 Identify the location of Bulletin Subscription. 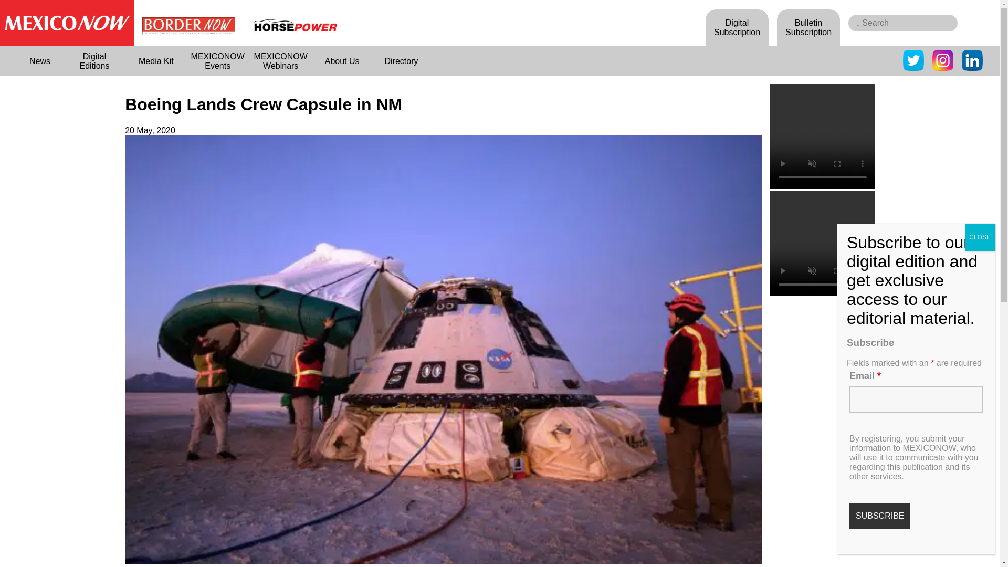
(808, 27).